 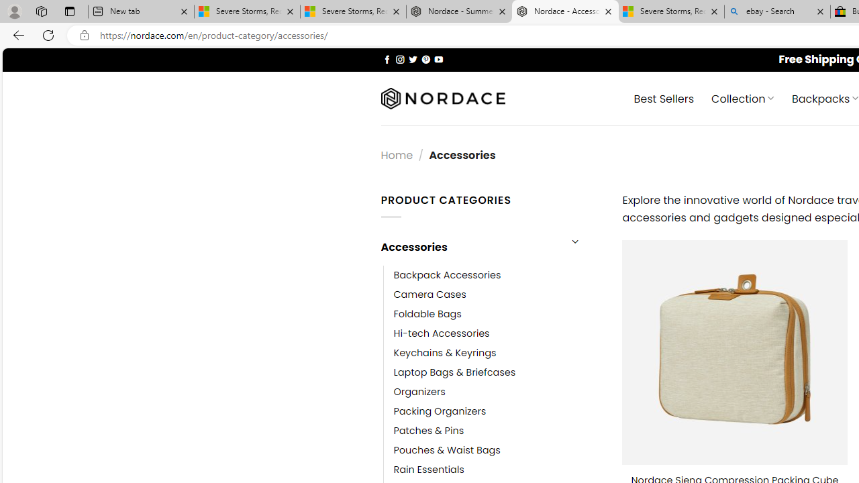 What do you see at coordinates (443, 99) in the screenshot?
I see `Nordace` at bounding box center [443, 99].